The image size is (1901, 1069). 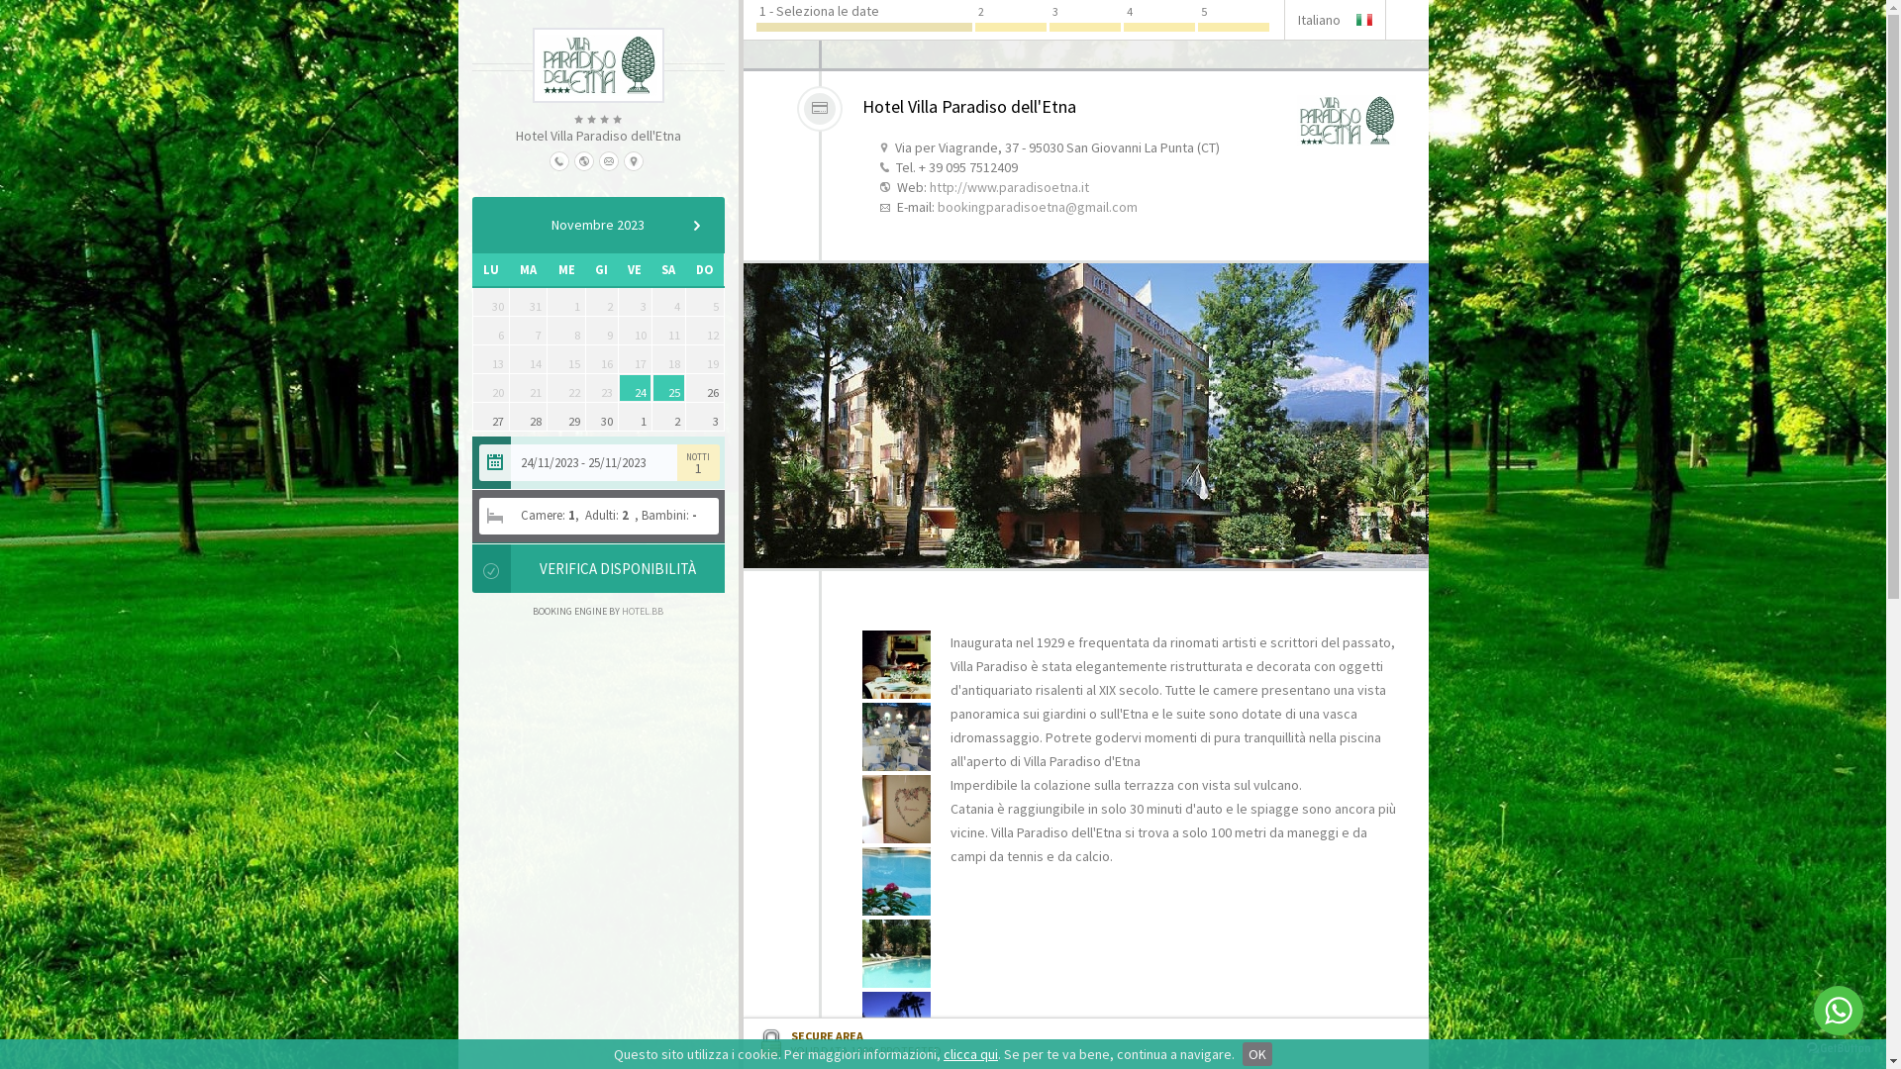 What do you see at coordinates (490, 417) in the screenshot?
I see `27` at bounding box center [490, 417].